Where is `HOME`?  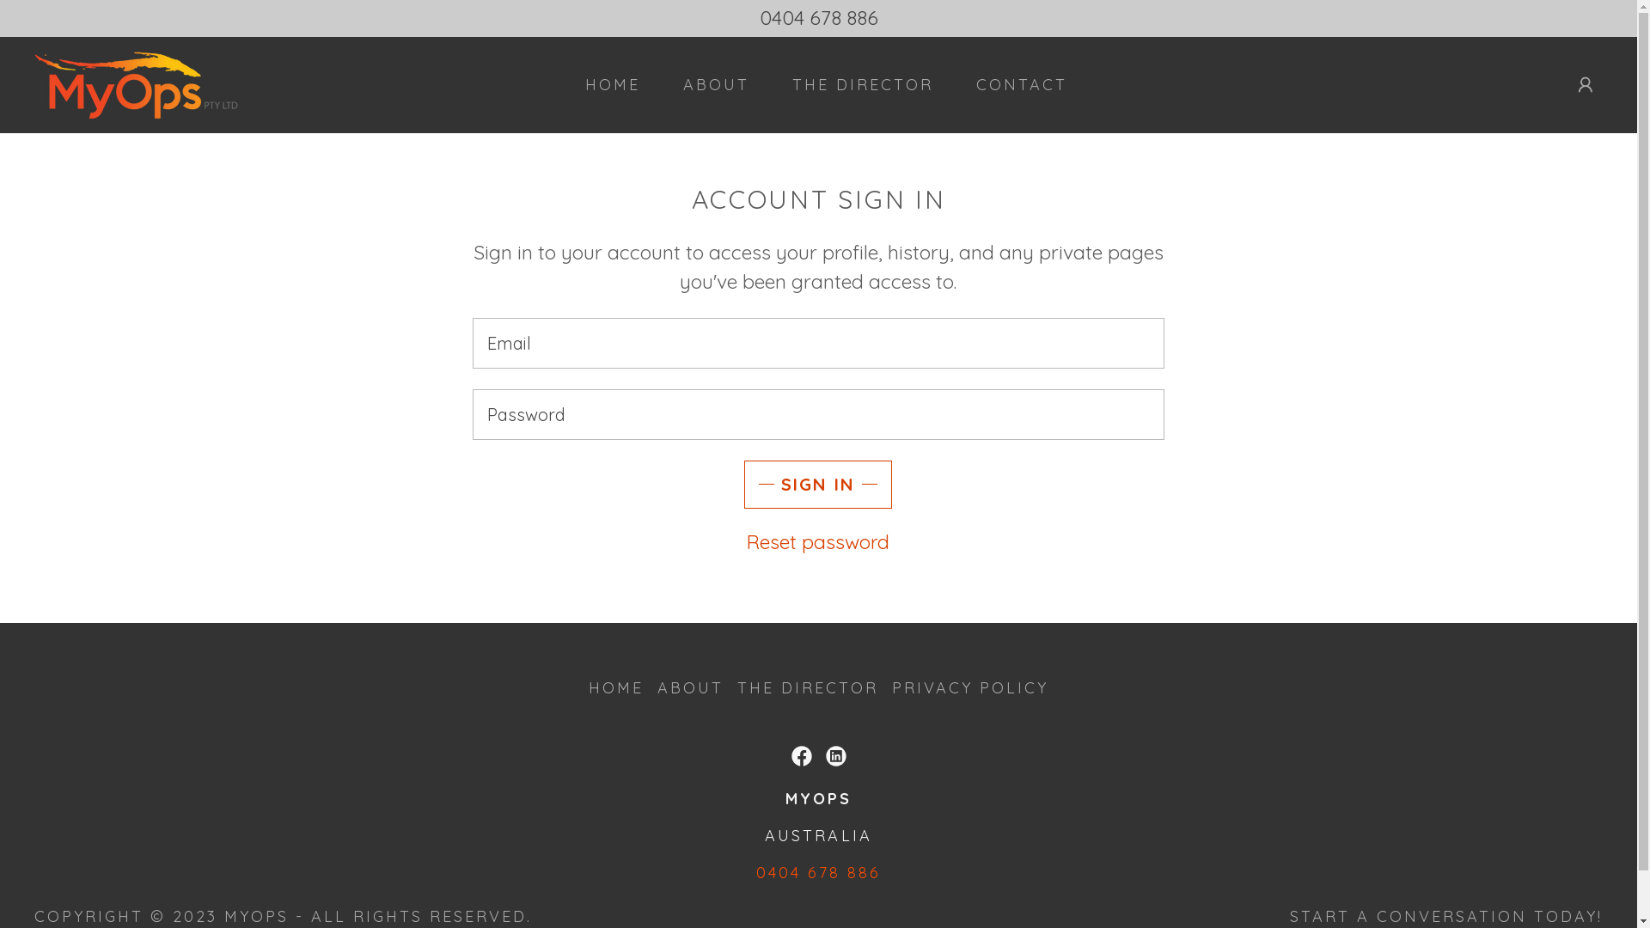
HOME is located at coordinates (605, 84).